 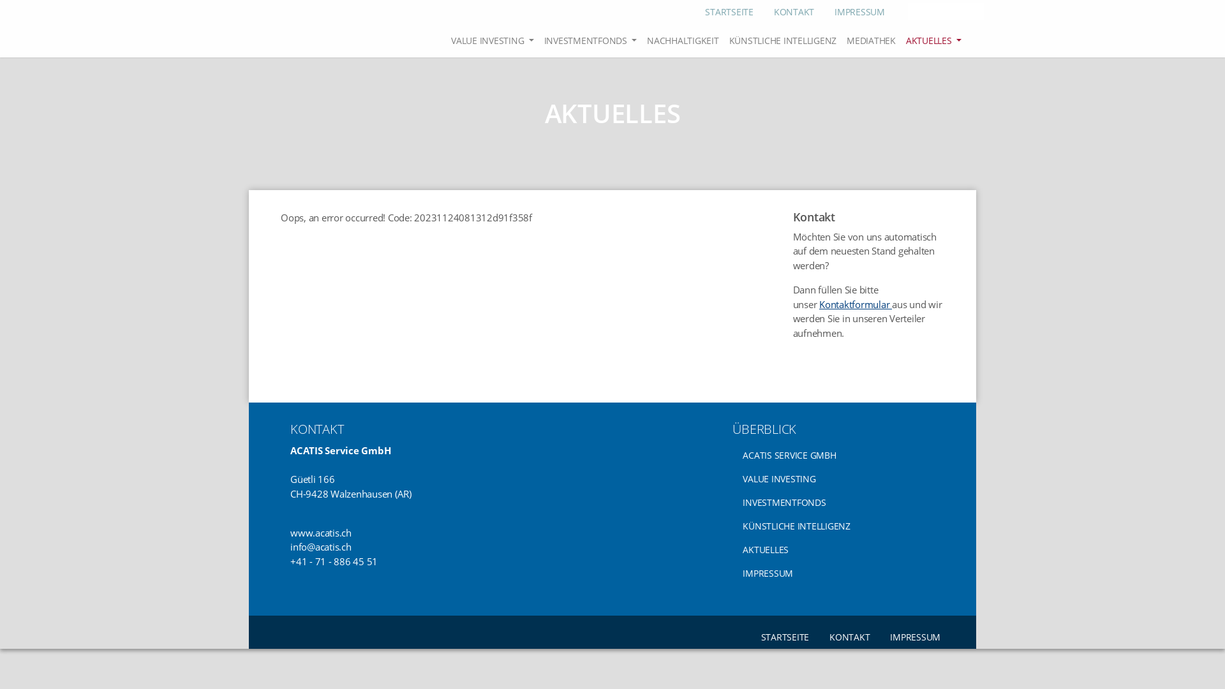 What do you see at coordinates (934, 41) in the screenshot?
I see `AKTUELLES` at bounding box center [934, 41].